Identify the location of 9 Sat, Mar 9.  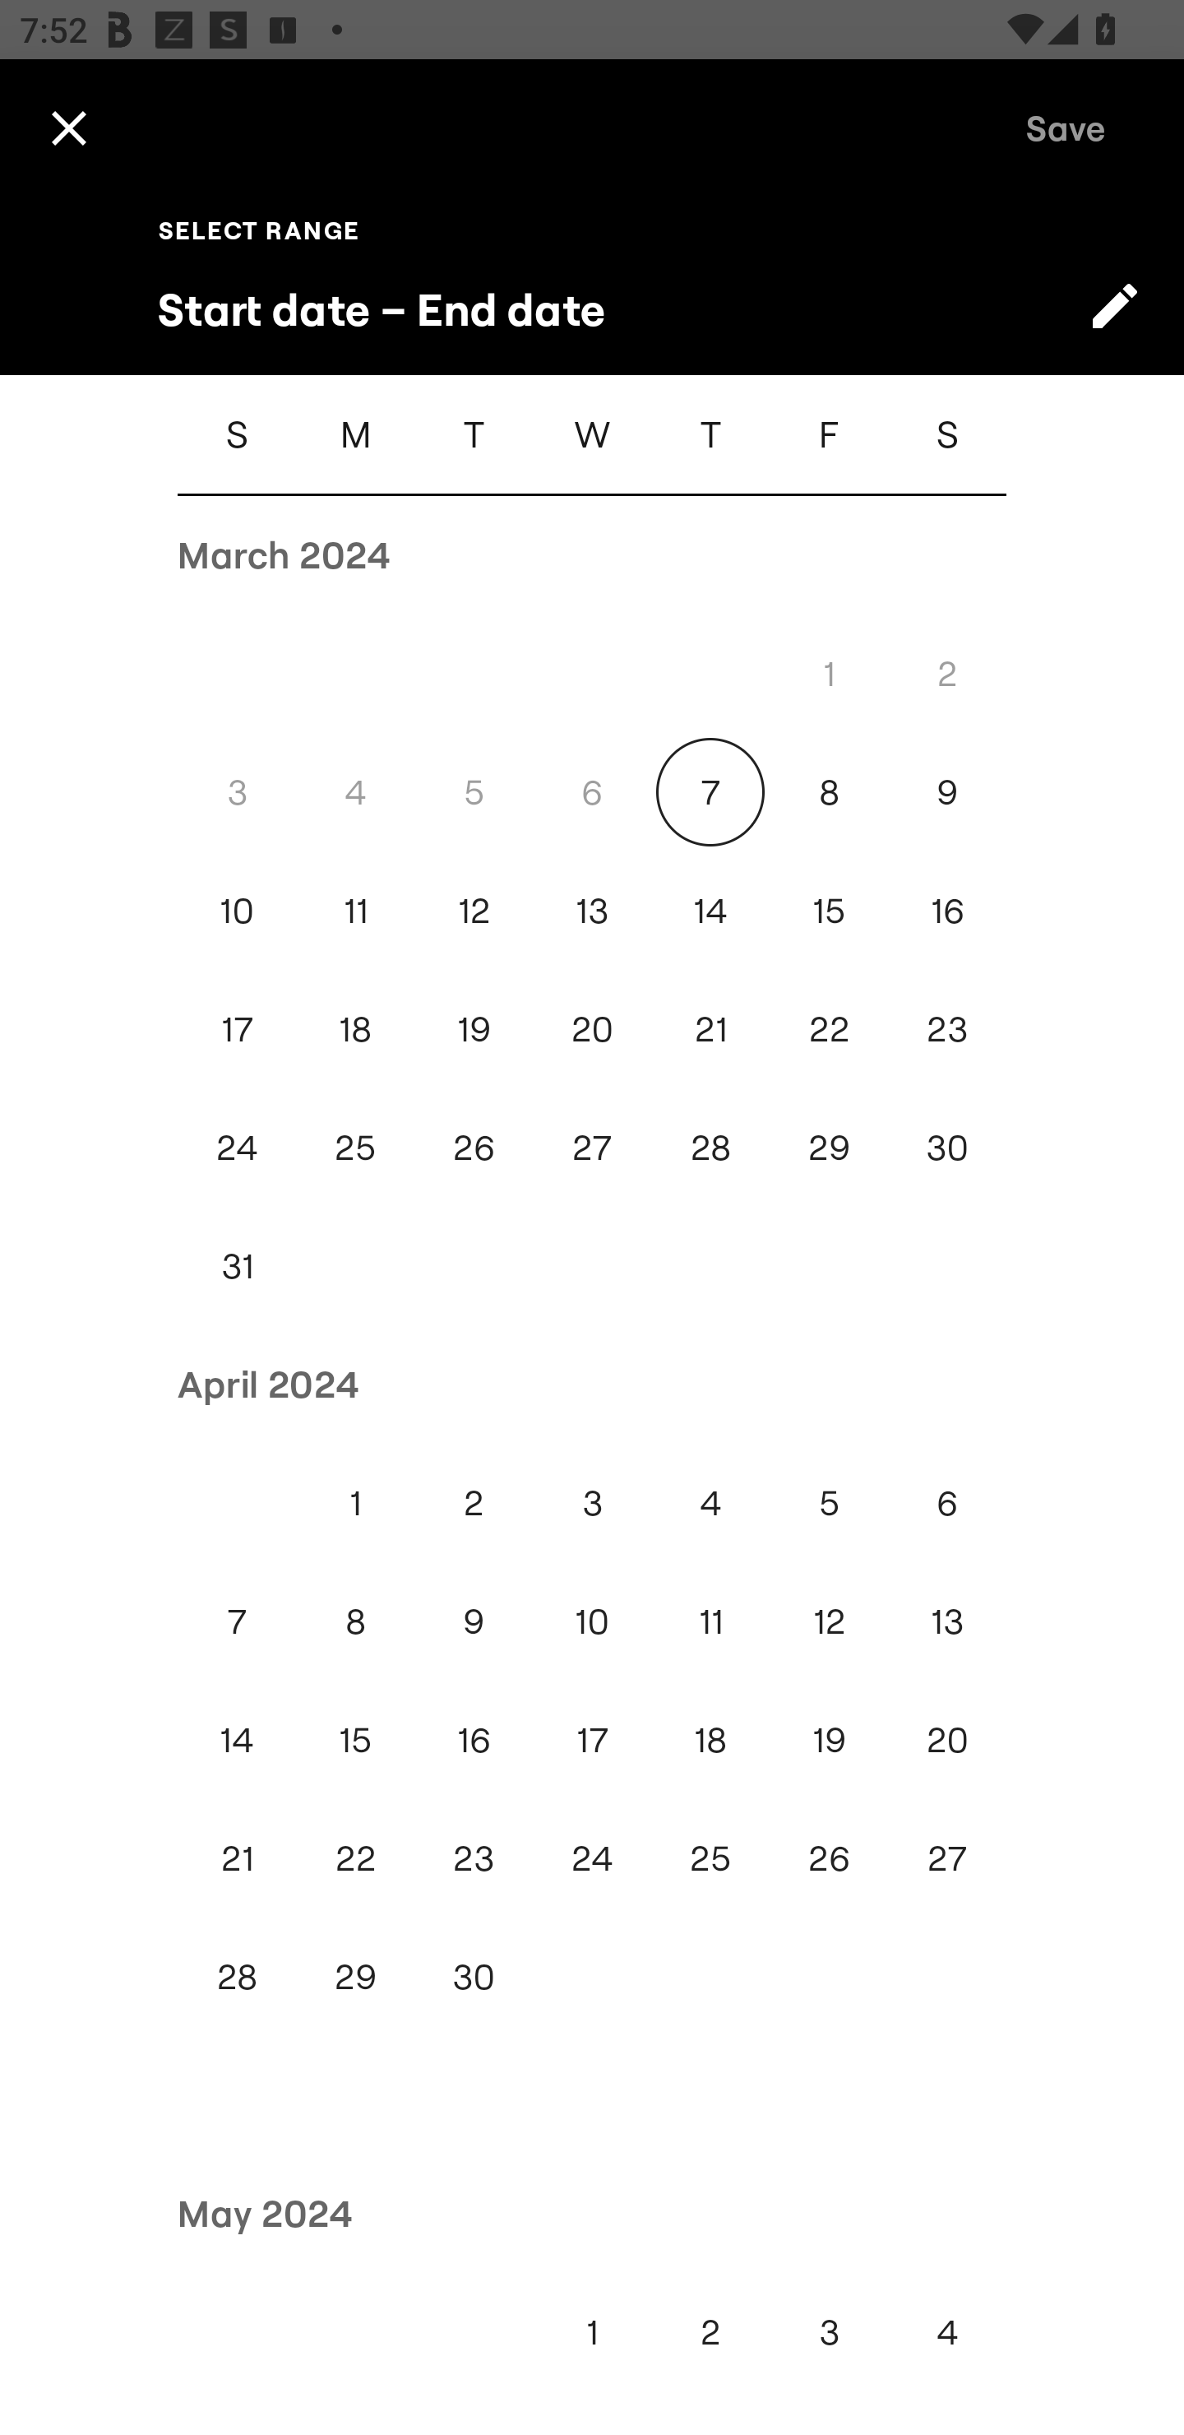
(947, 792).